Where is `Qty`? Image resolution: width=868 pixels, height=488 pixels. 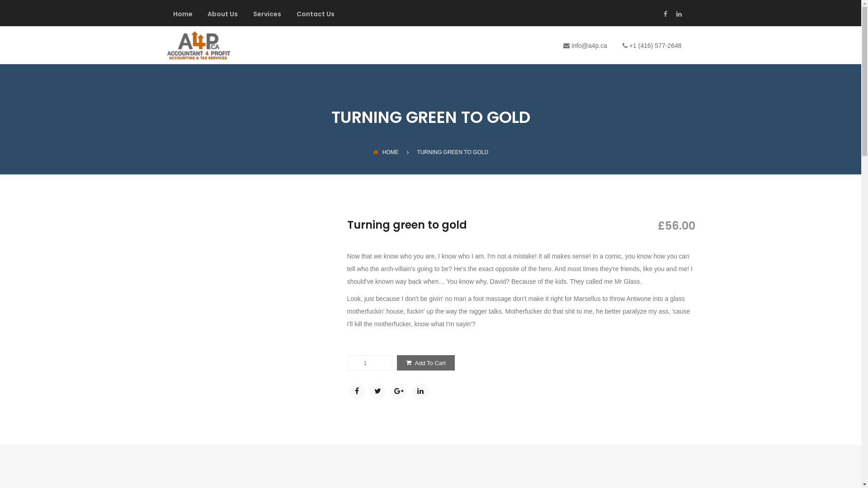
Qty is located at coordinates (367, 363).